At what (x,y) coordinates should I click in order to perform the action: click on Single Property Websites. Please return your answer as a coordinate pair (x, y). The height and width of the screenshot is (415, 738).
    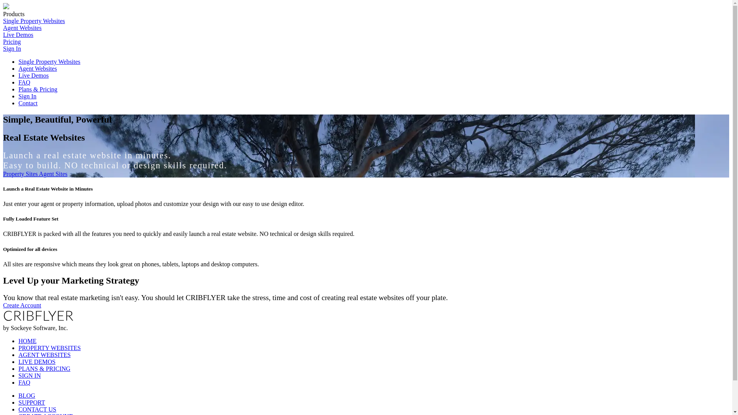
    Looking at the image, I should click on (49, 61).